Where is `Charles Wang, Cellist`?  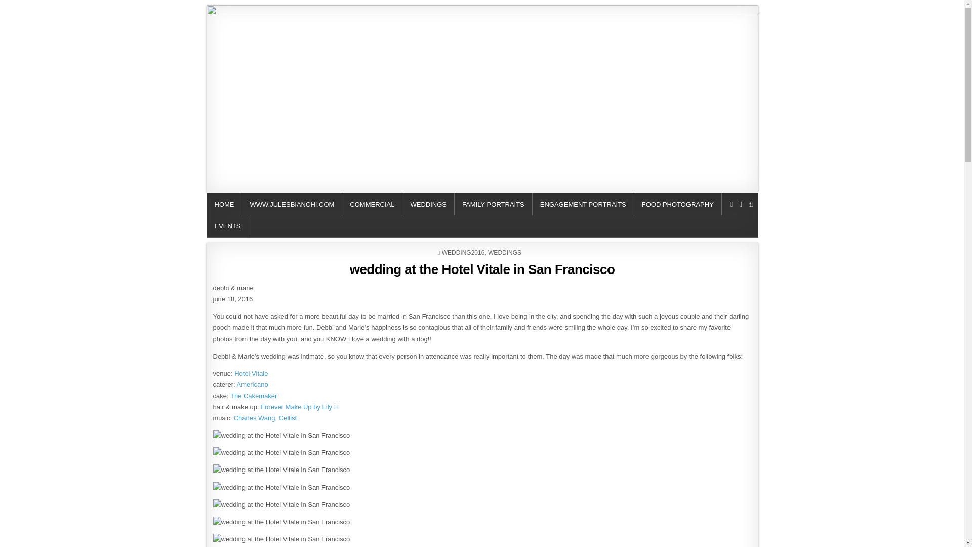 Charles Wang, Cellist is located at coordinates (265, 417).